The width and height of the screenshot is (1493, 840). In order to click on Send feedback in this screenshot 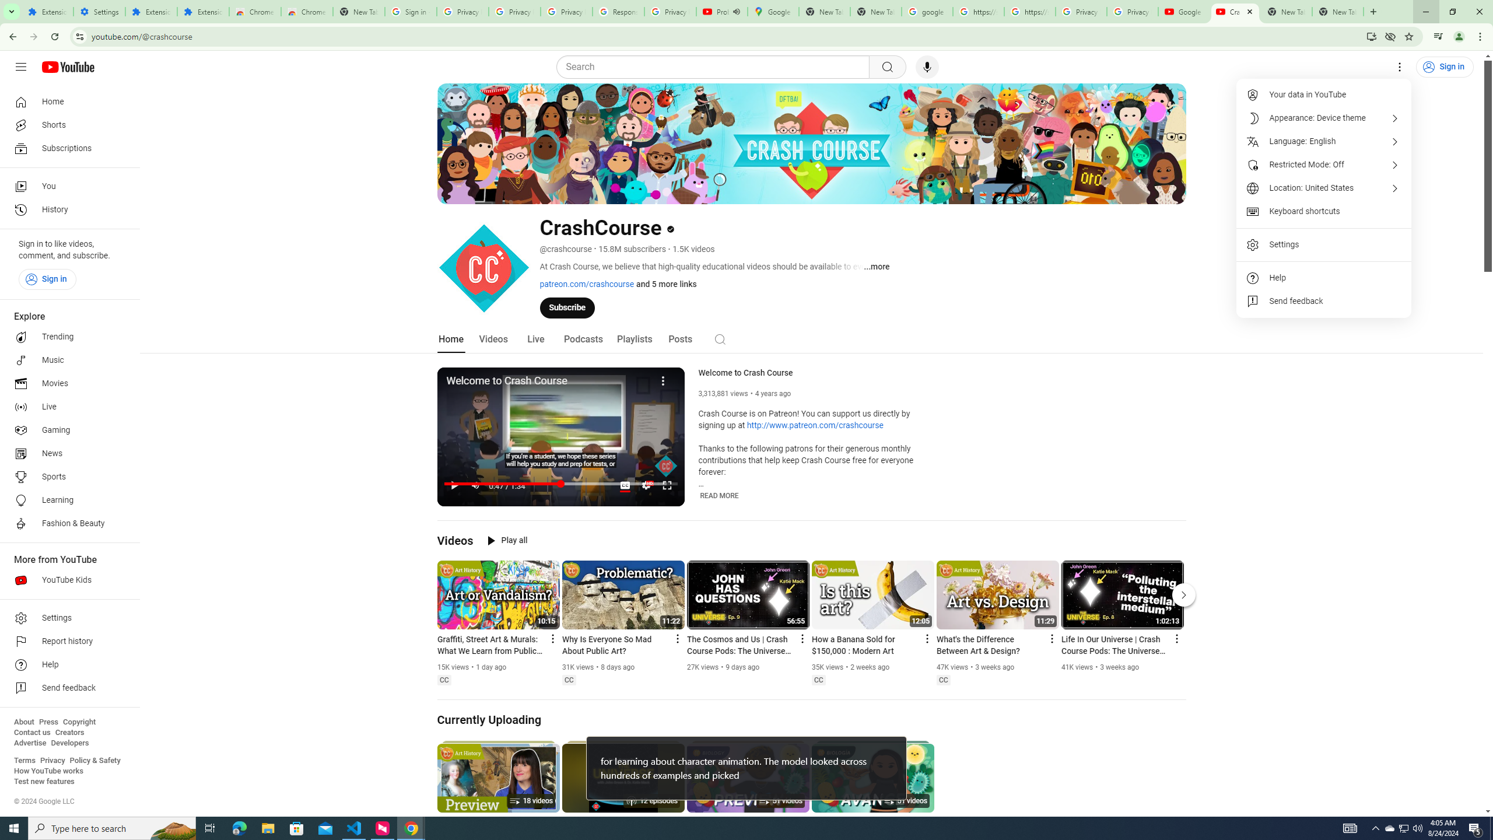, I will do `click(1324, 301)`.